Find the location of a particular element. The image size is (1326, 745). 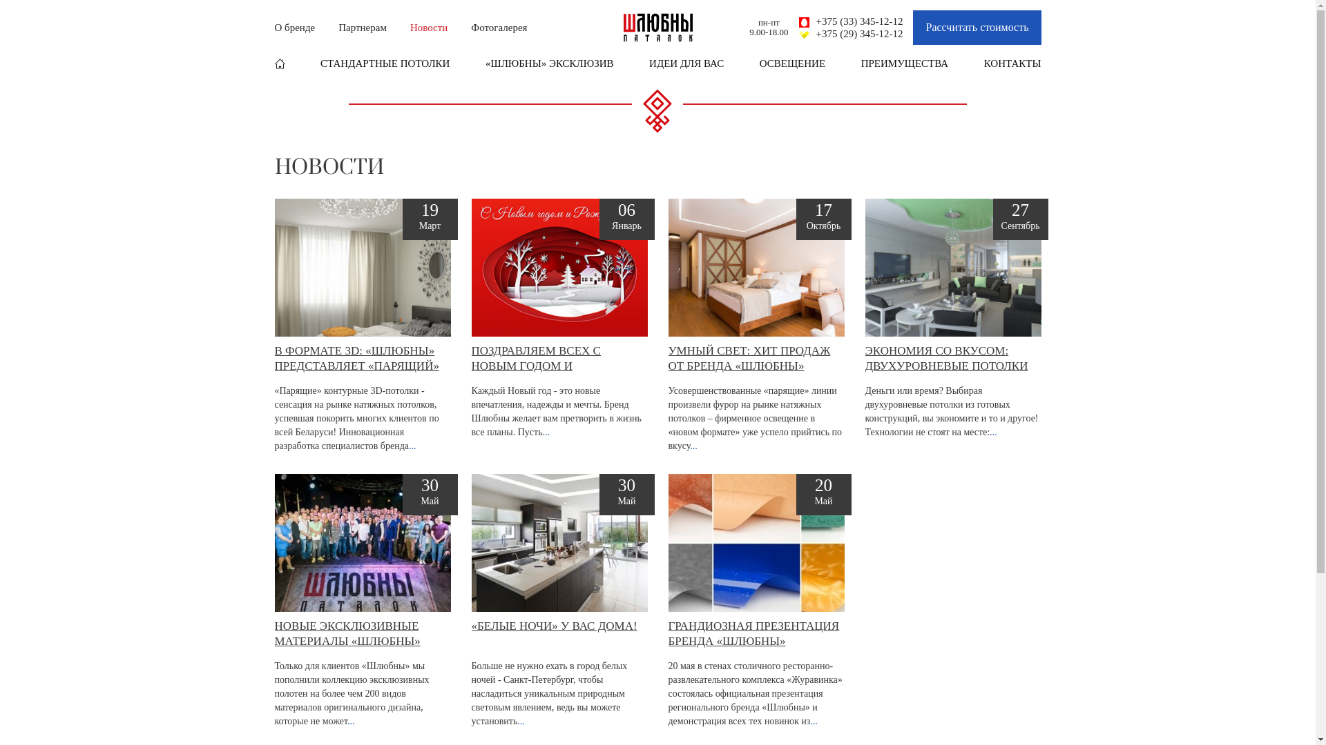

... is located at coordinates (413, 446).